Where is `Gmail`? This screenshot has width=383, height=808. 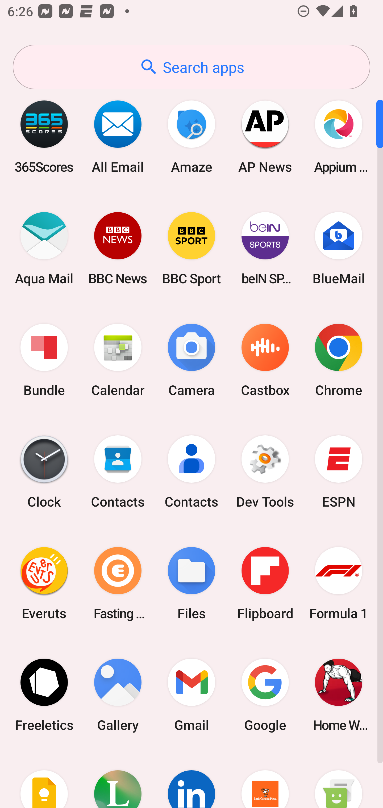 Gmail is located at coordinates (191, 695).